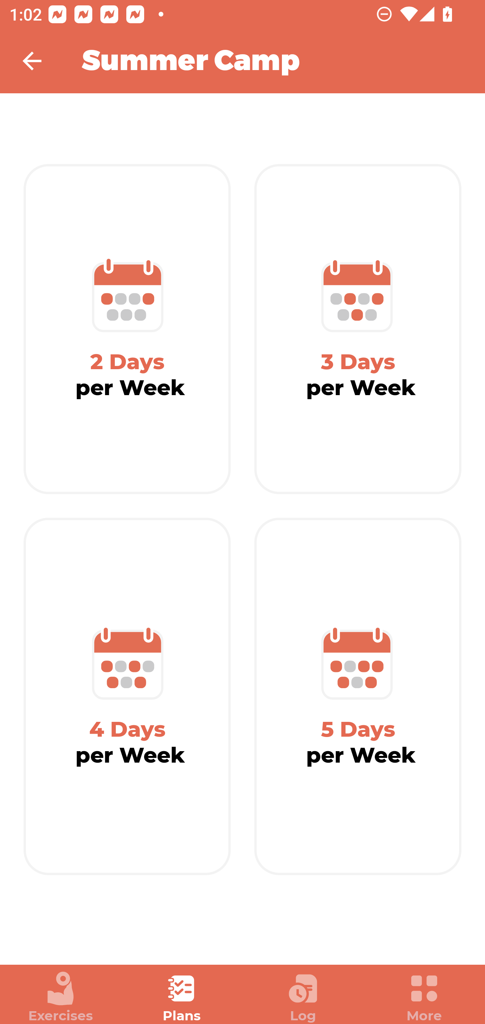 Image resolution: width=485 pixels, height=1024 pixels. Describe the element at coordinates (182, 997) in the screenshot. I see `Plans` at that location.